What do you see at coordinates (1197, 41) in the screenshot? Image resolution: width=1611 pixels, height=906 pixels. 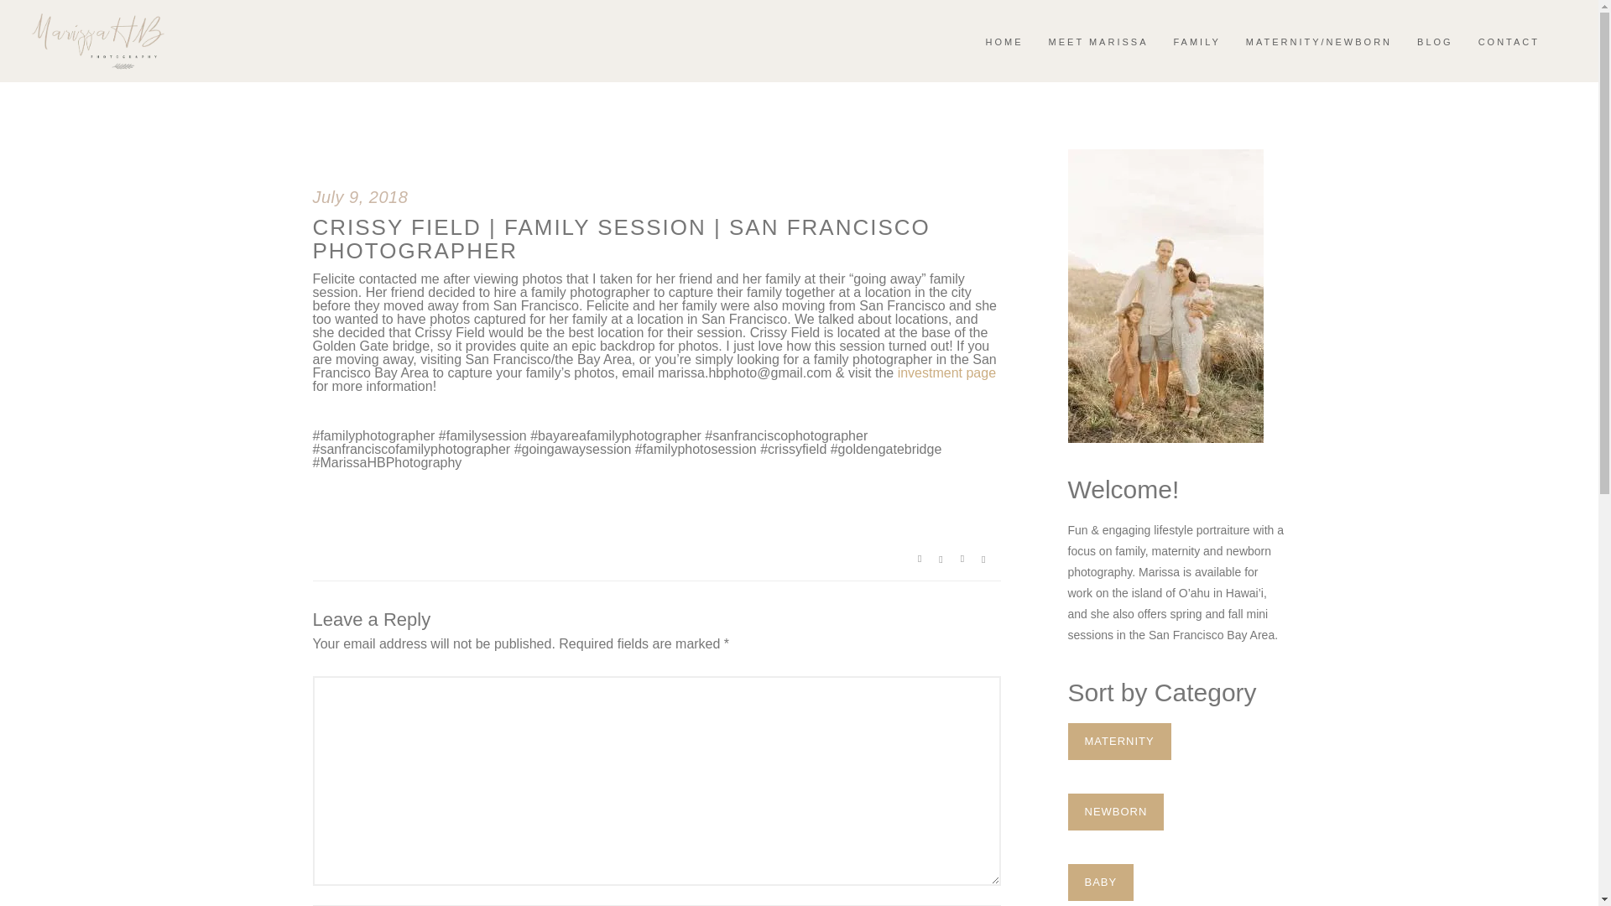 I see `FAMILY` at bounding box center [1197, 41].